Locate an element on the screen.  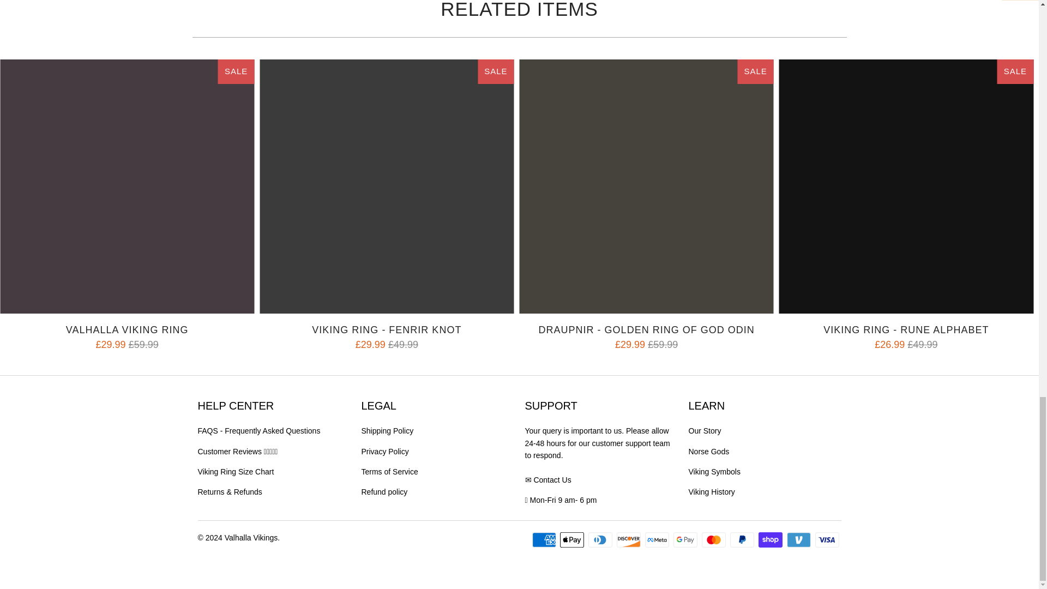
Apple Pay is located at coordinates (573, 540).